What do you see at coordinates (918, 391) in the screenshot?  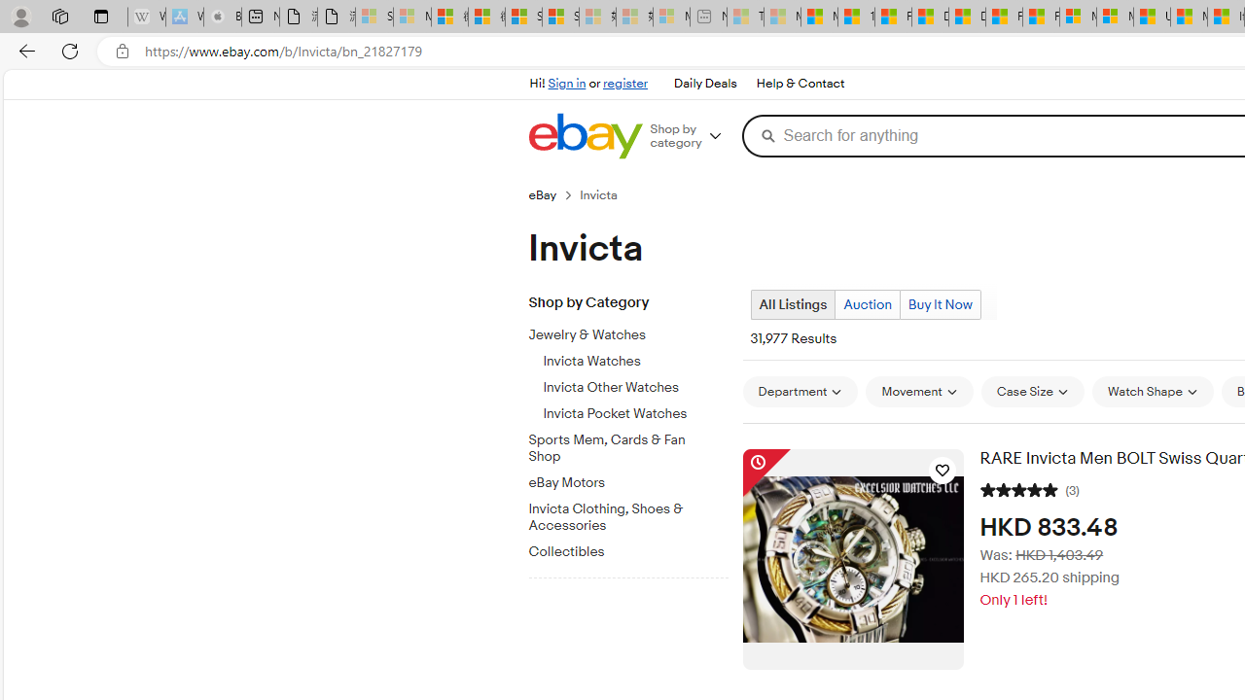 I see `Movement` at bounding box center [918, 391].